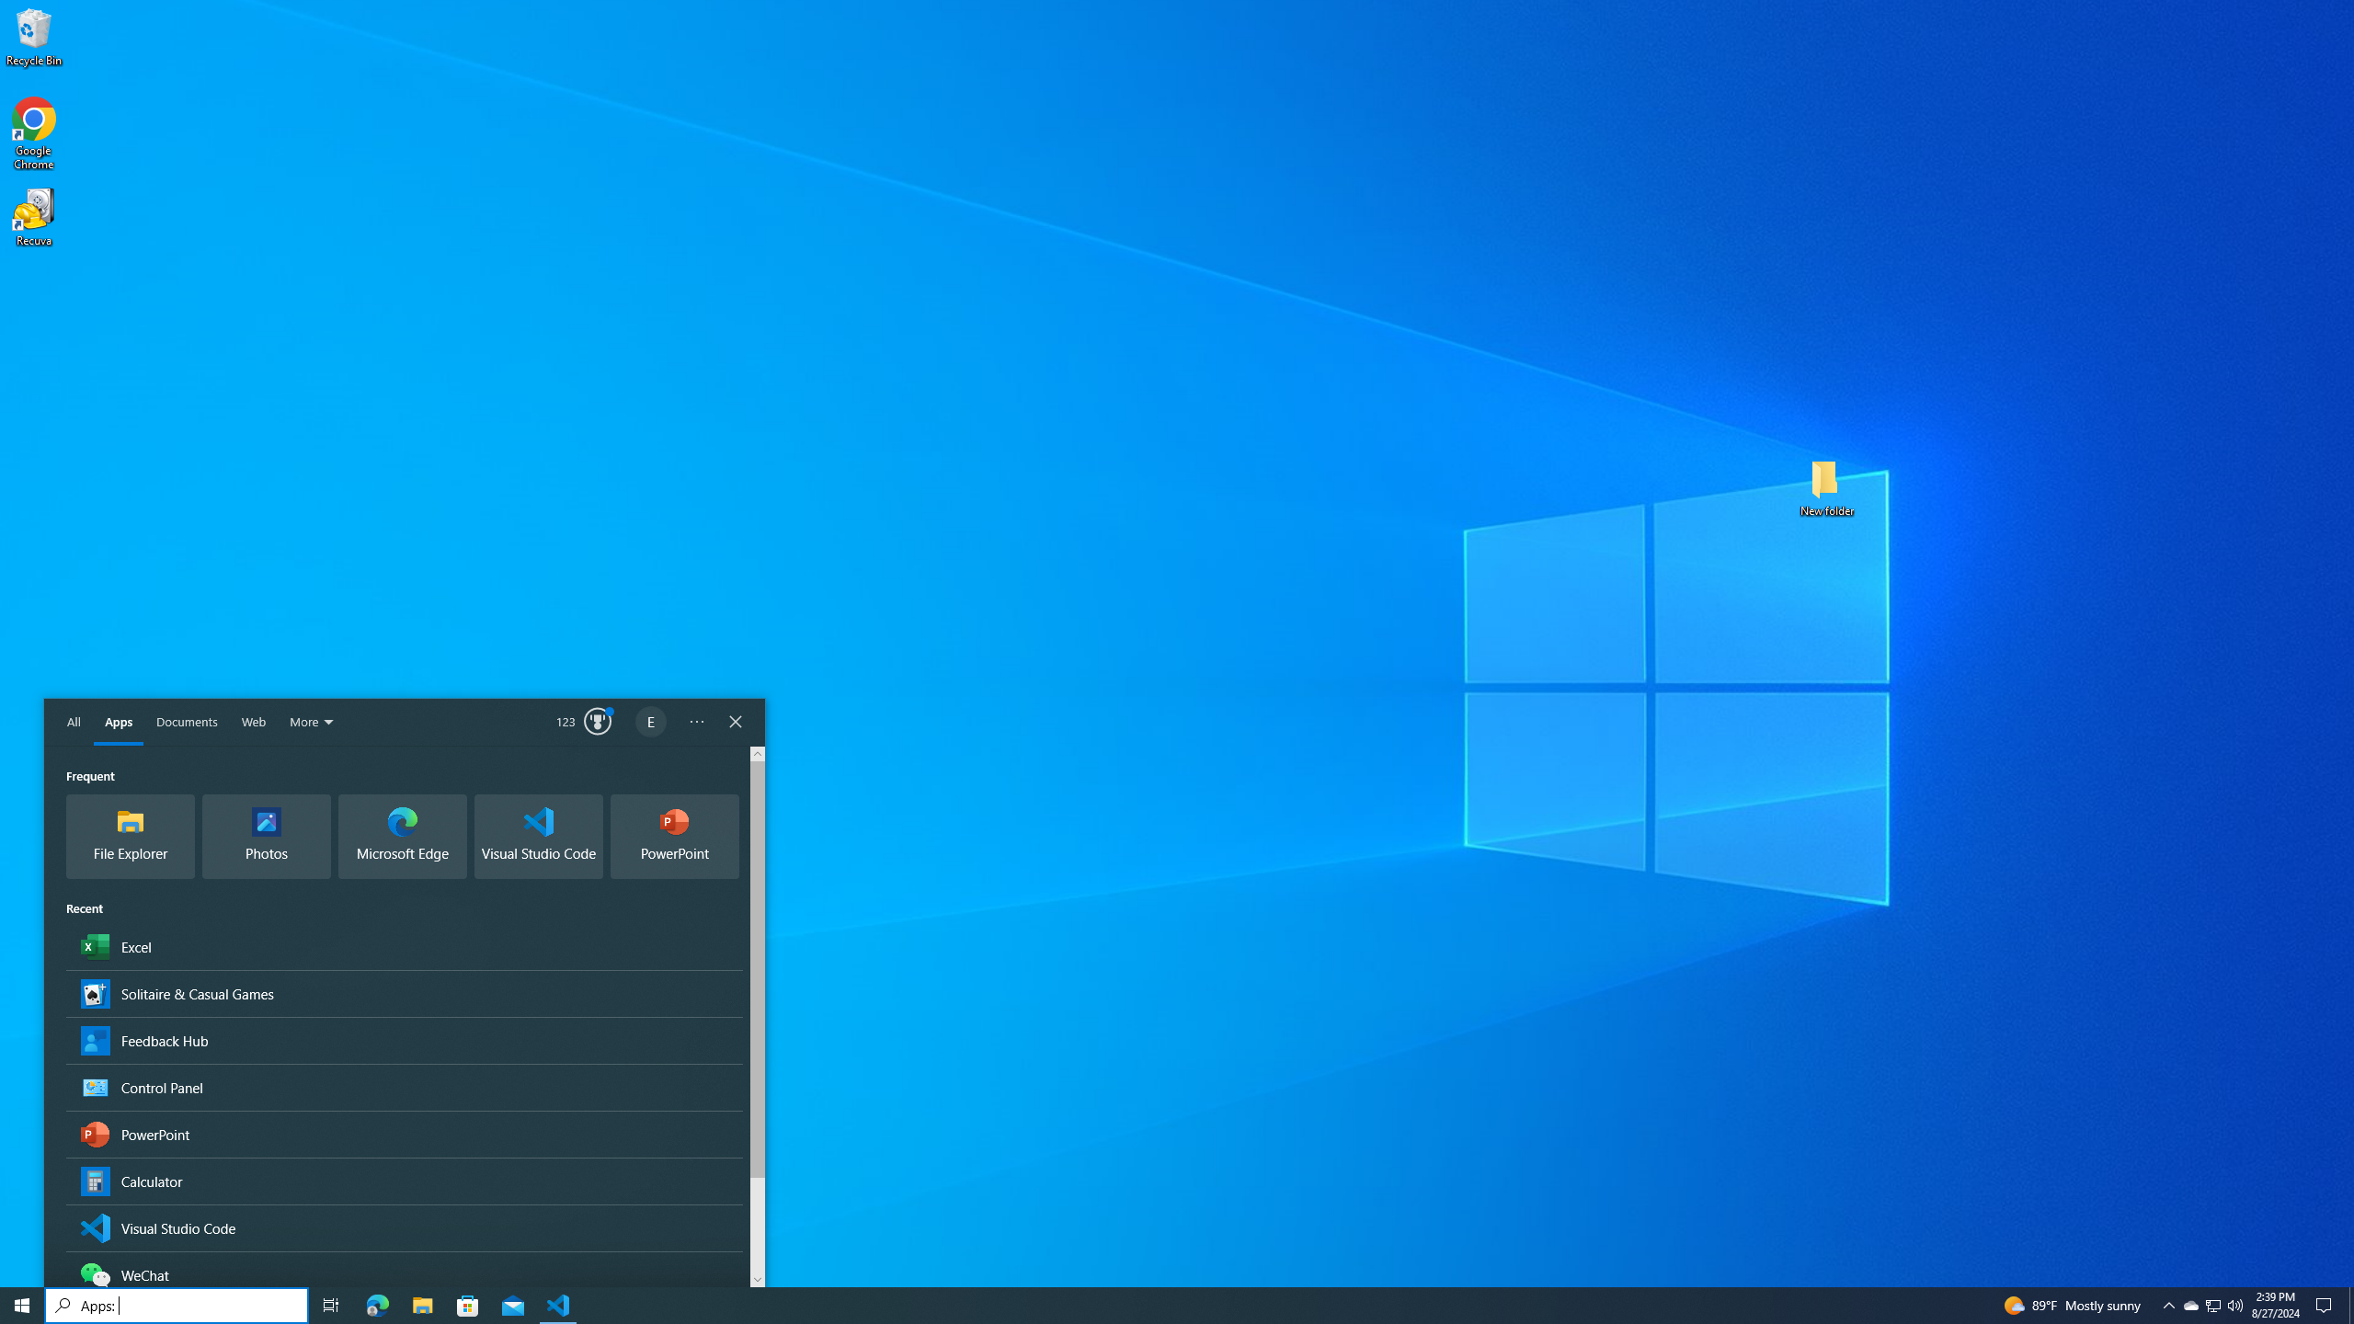 The height and width of the screenshot is (1324, 2354). I want to click on WeChat, App, so click(405, 1274).